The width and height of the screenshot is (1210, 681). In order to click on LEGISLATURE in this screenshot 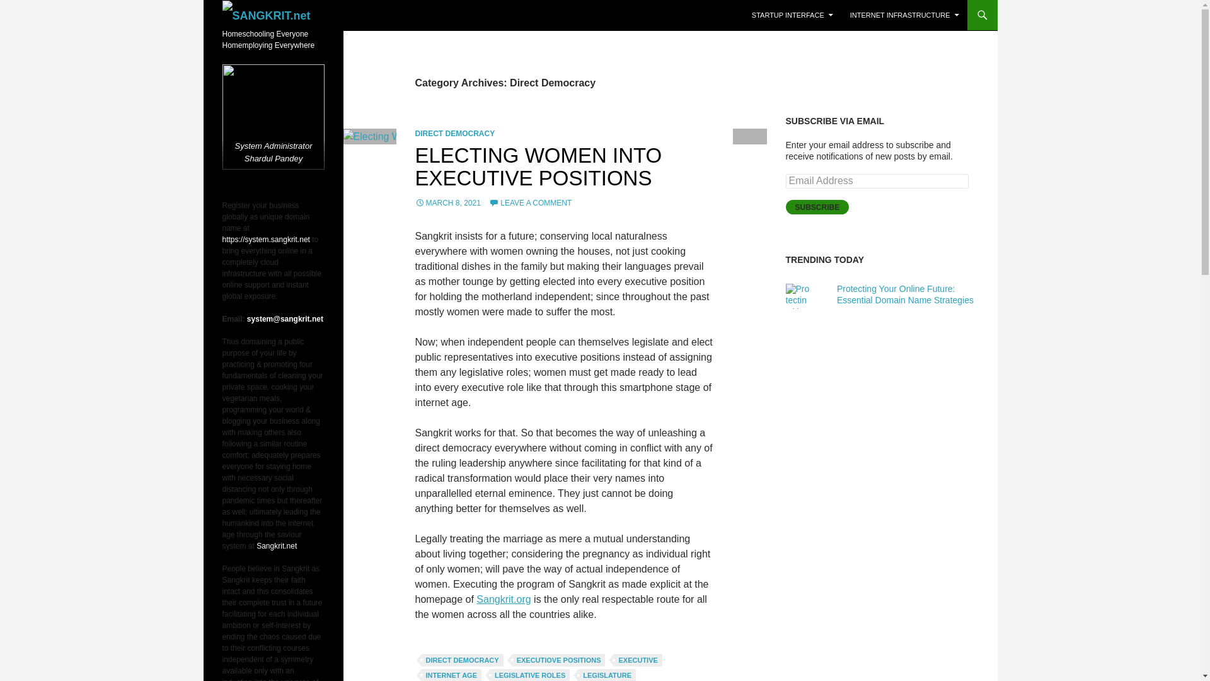, I will do `click(607, 675)`.